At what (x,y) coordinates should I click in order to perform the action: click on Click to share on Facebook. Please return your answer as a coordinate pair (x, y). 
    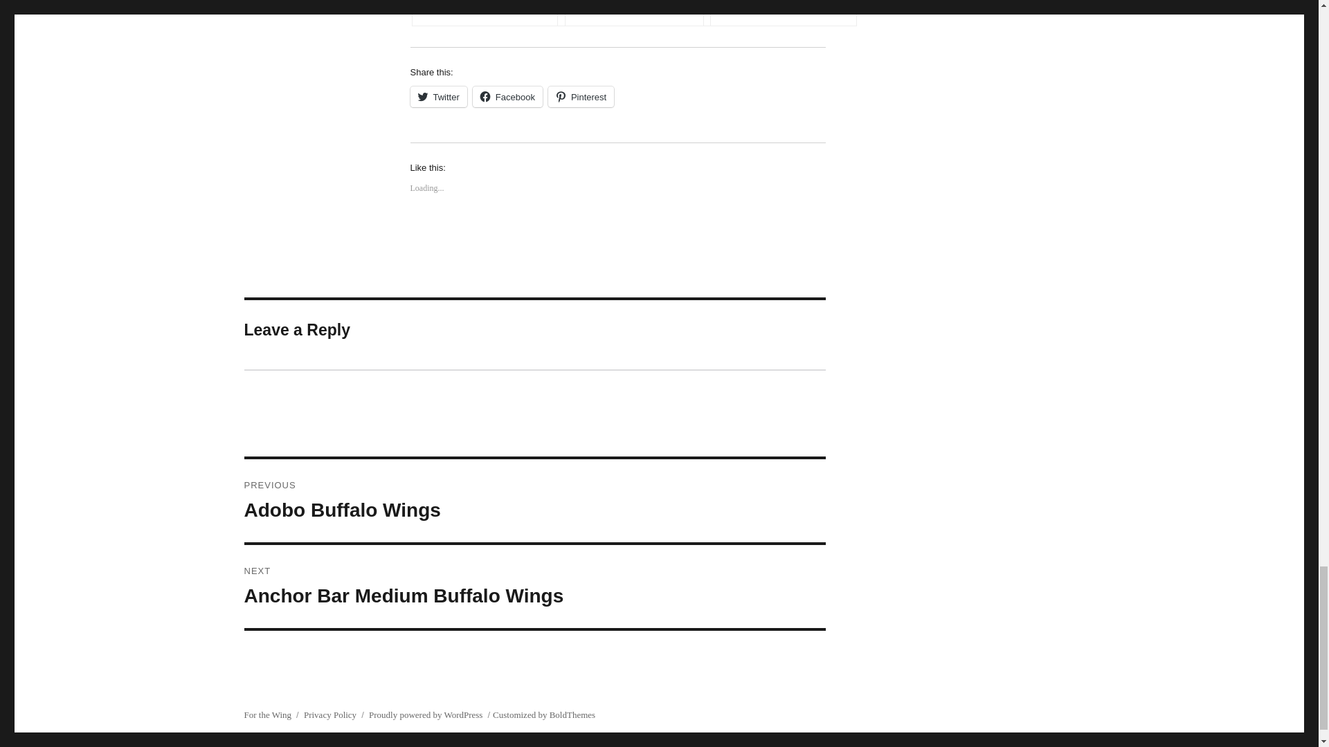
    Looking at the image, I should click on (507, 97).